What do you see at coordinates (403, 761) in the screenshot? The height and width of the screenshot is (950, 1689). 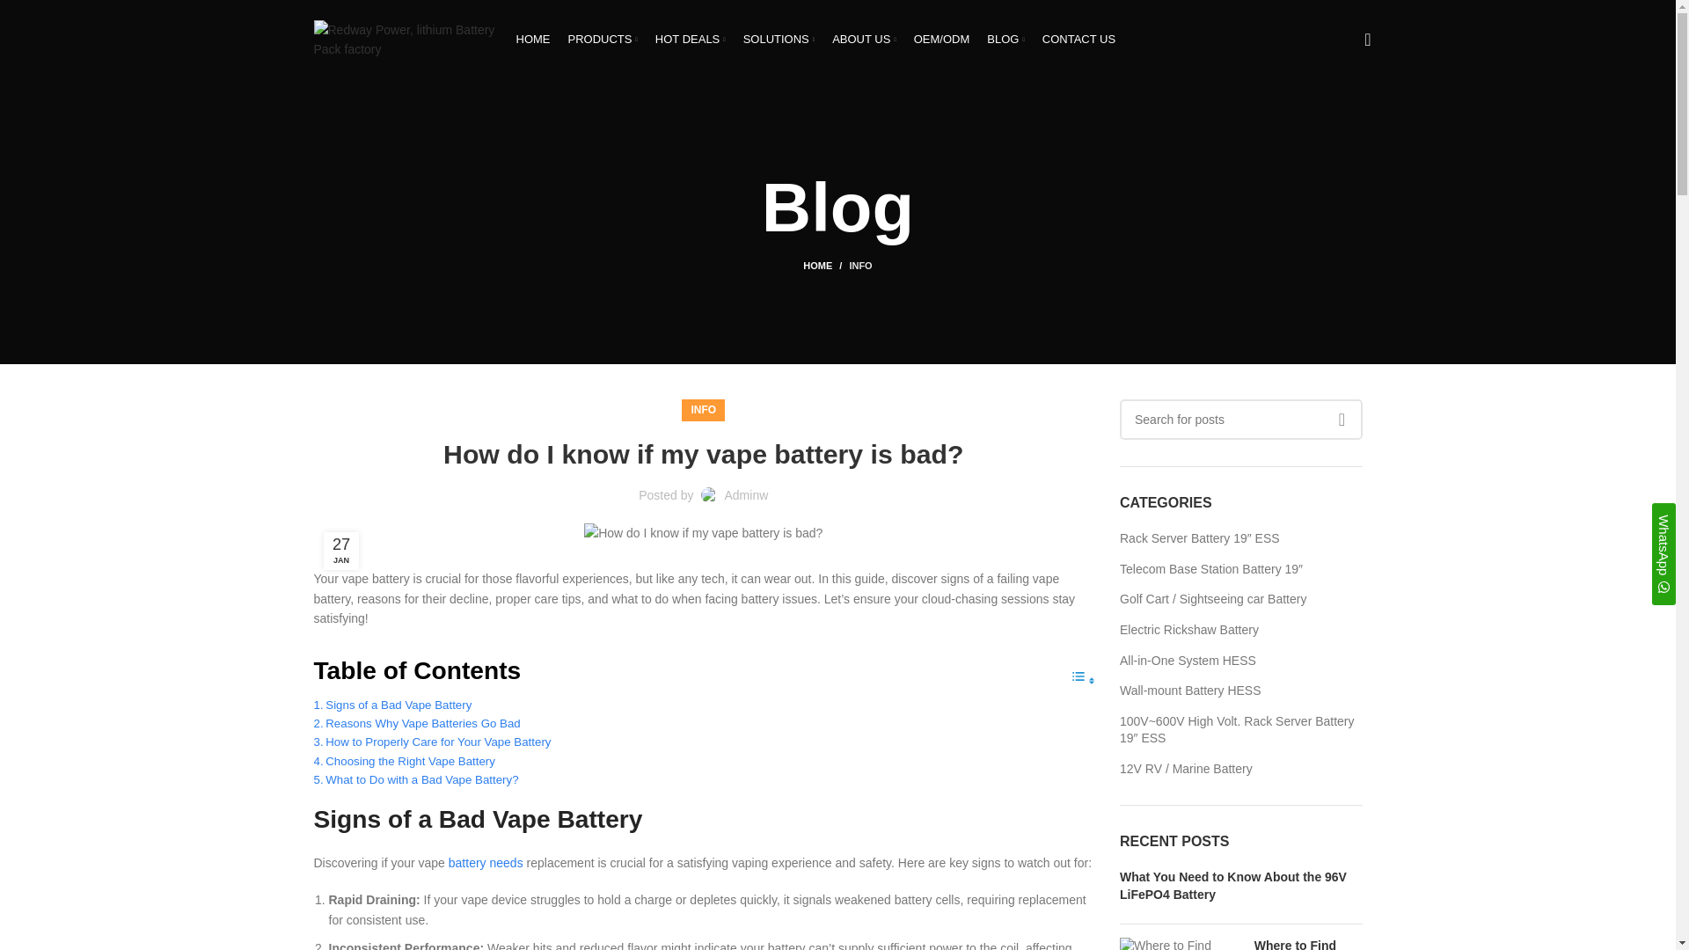 I see `Choosing the Right Vape Battery` at bounding box center [403, 761].